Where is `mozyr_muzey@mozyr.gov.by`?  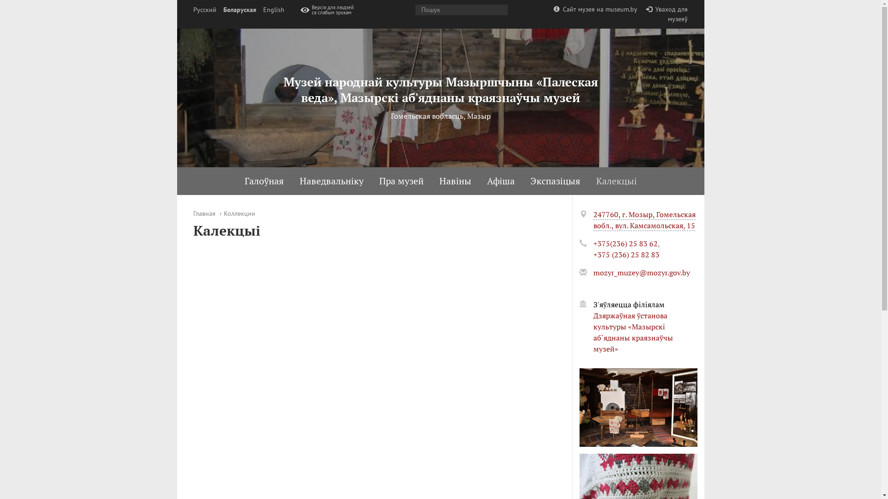 mozyr_muzey@mozyr.gov.by is located at coordinates (641, 273).